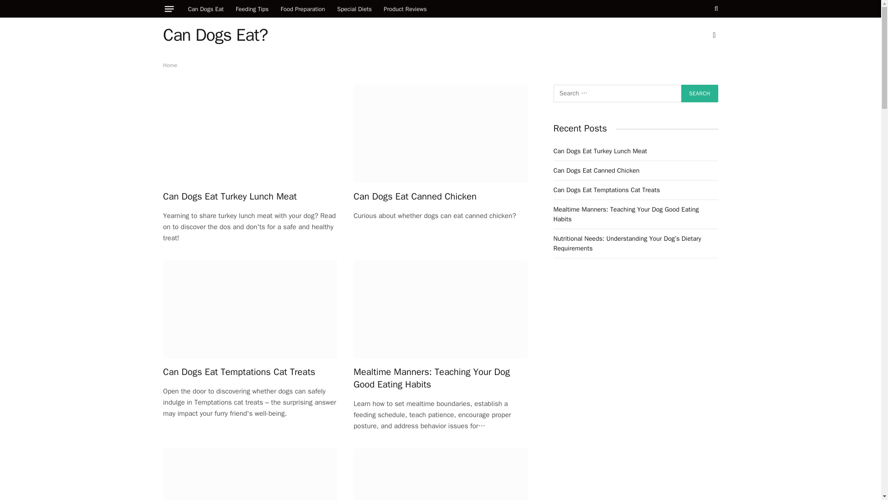 The width and height of the screenshot is (888, 500). What do you see at coordinates (249, 196) in the screenshot?
I see `Can Dogs Eat Turkey Lunch Meat` at bounding box center [249, 196].